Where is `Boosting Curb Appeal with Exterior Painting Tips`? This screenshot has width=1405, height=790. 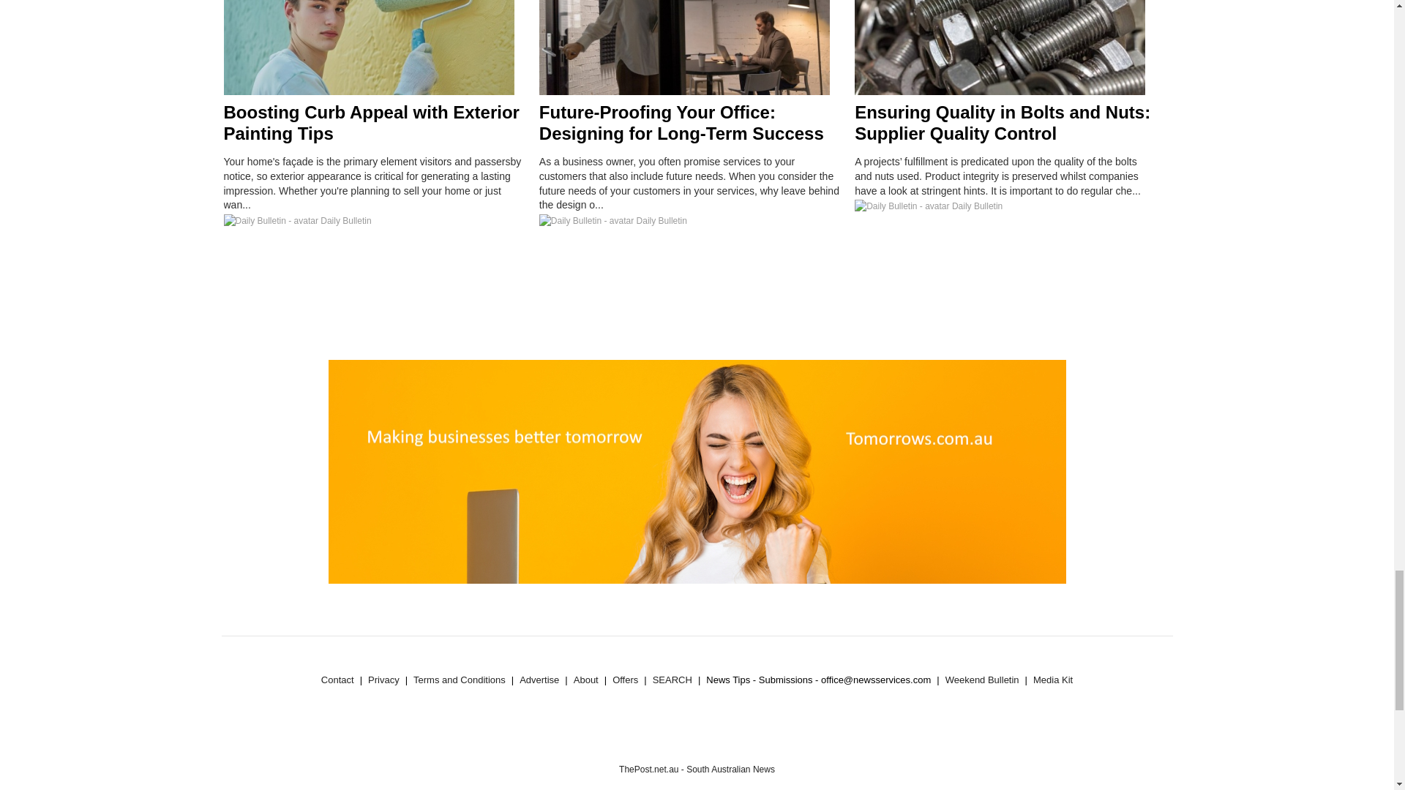 Boosting Curb Appeal with Exterior Painting Tips is located at coordinates (372, 123).